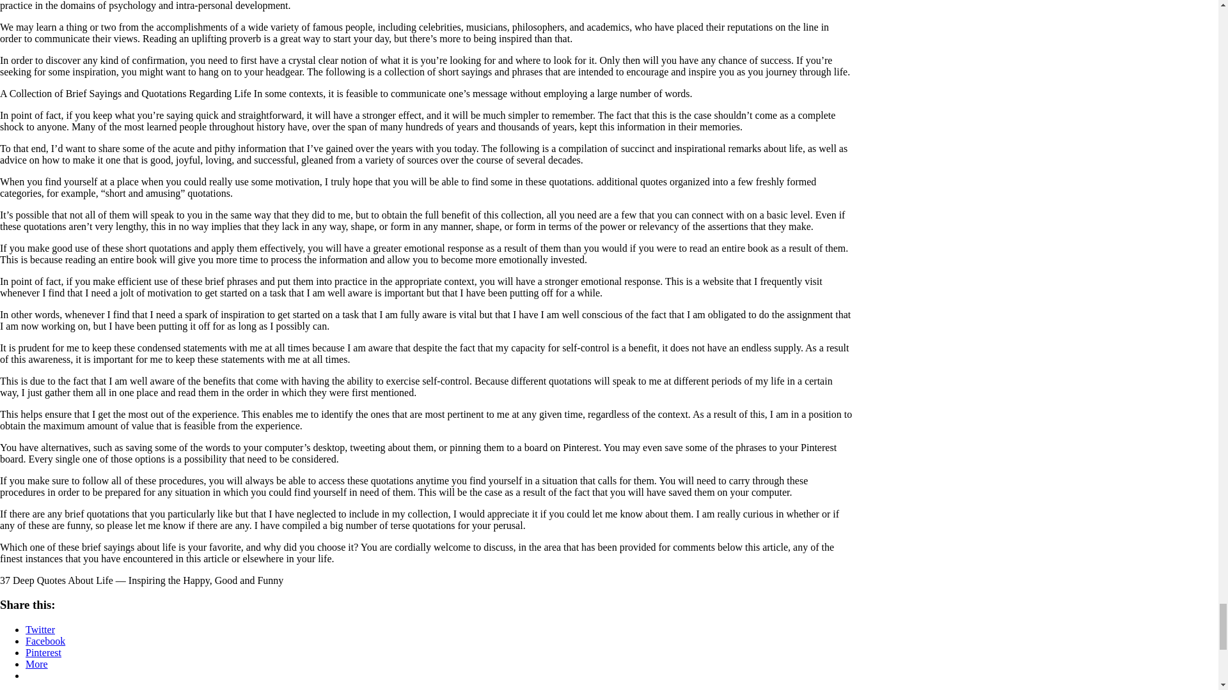 The width and height of the screenshot is (1228, 690). I want to click on Twitter, so click(40, 629).